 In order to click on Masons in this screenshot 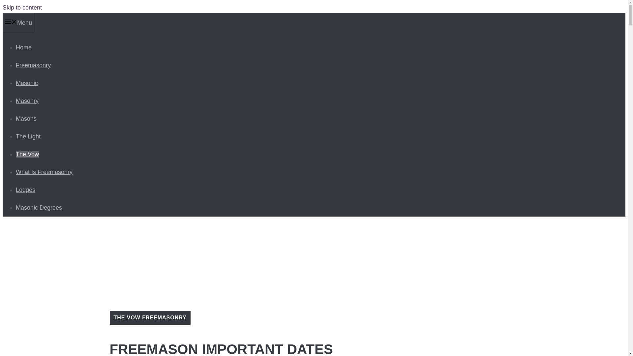, I will do `click(26, 119)`.